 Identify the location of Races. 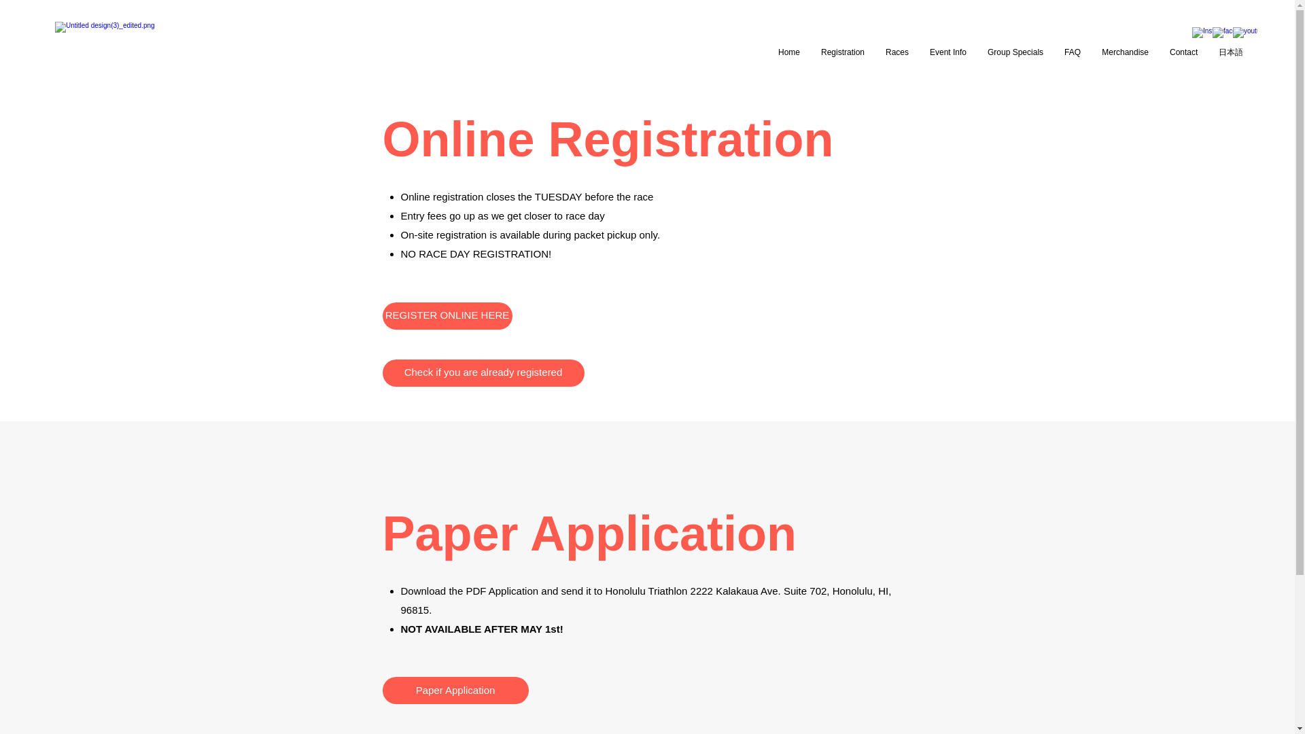
(897, 52).